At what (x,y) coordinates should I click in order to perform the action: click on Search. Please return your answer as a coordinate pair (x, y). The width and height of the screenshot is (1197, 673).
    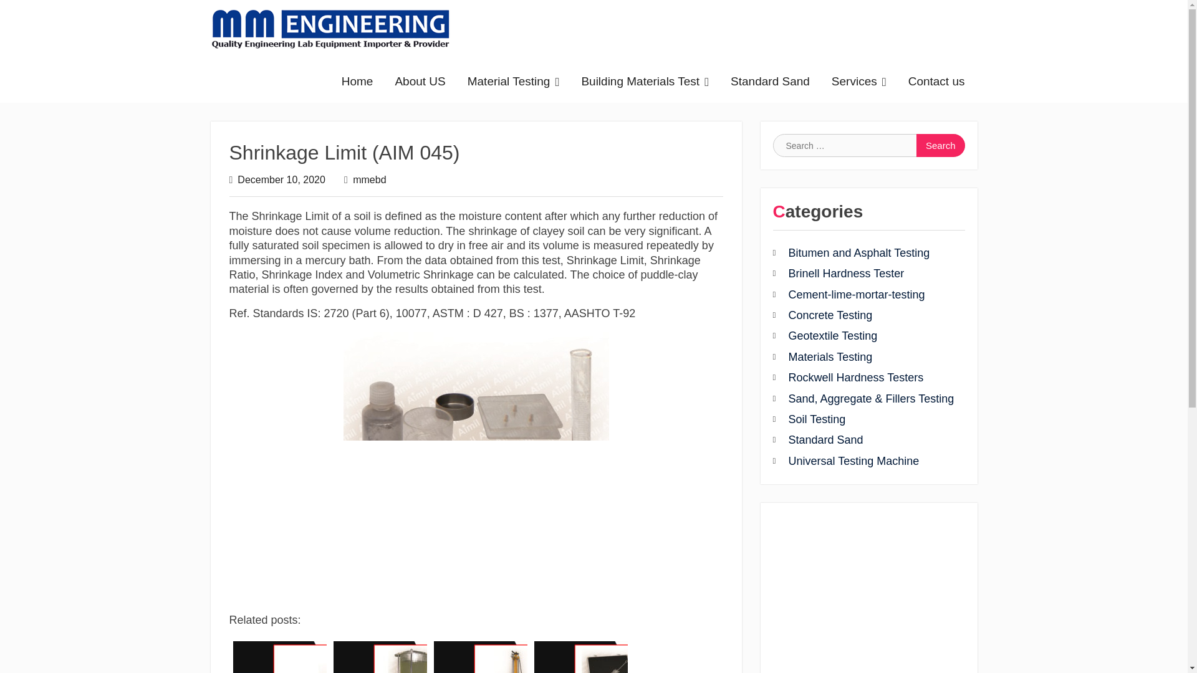
    Looking at the image, I should click on (940, 145).